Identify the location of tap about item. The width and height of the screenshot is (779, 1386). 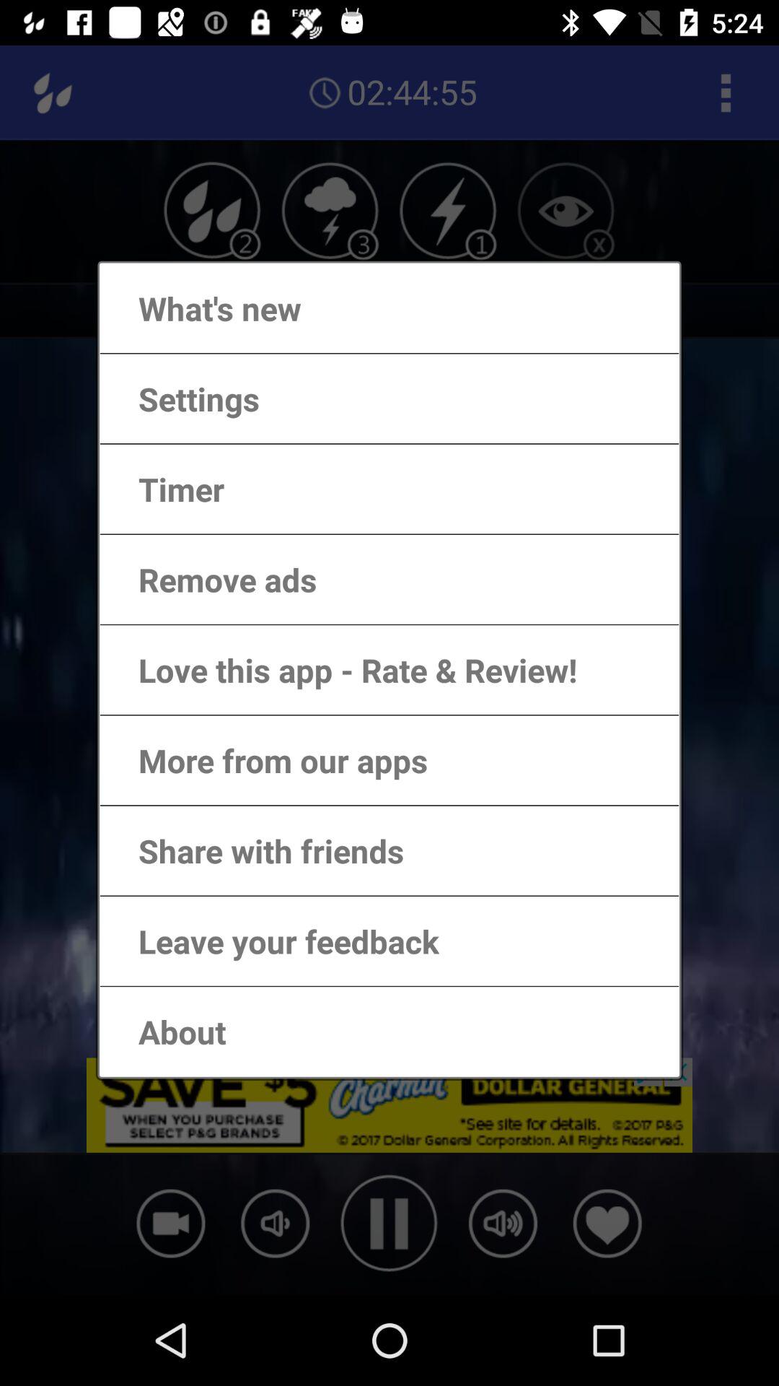
(167, 1031).